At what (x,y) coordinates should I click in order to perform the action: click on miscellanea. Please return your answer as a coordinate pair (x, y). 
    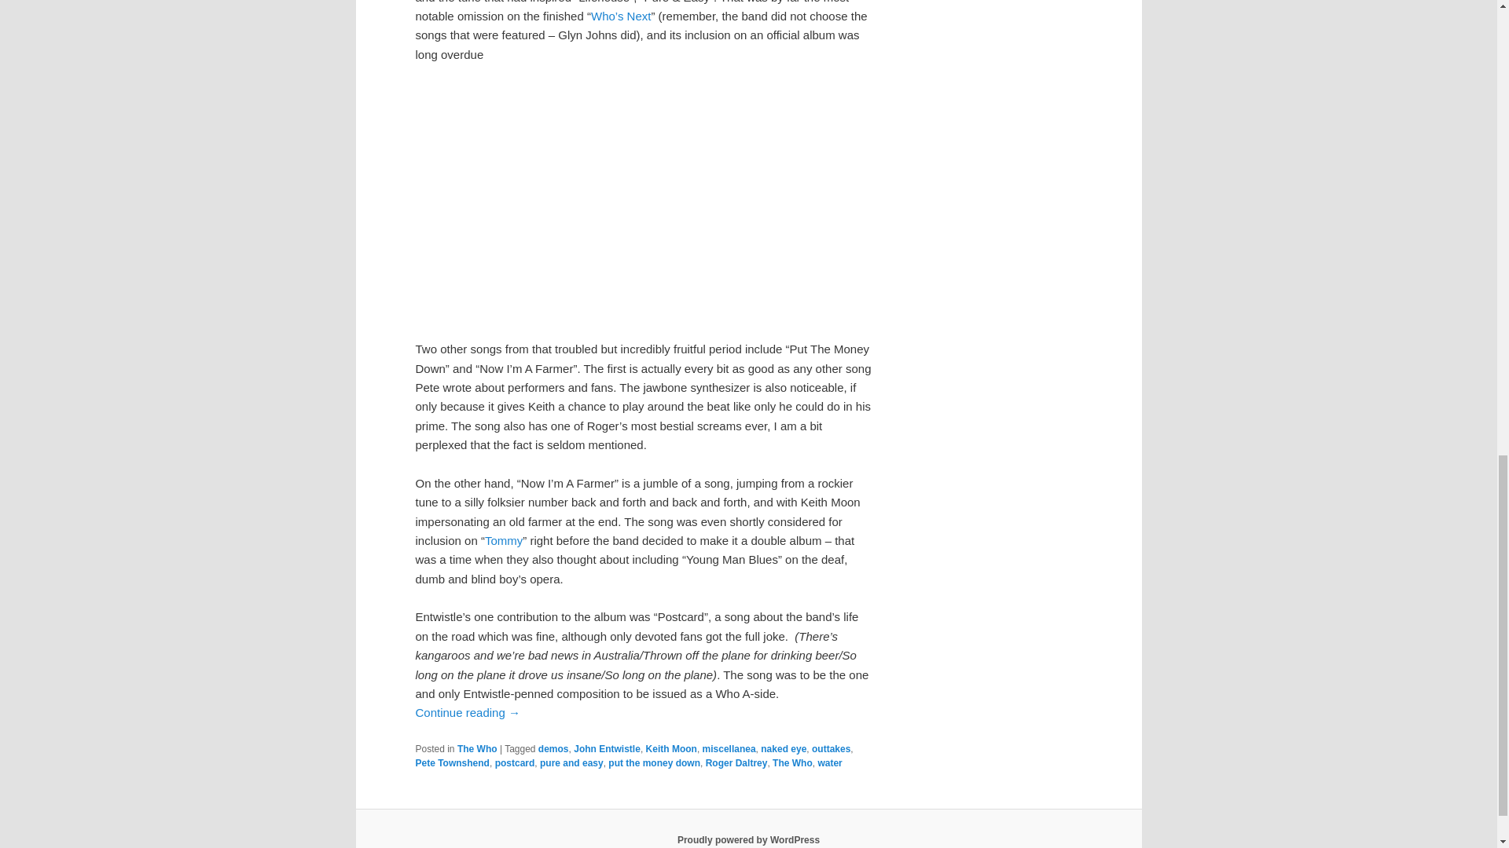
    Looking at the image, I should click on (729, 749).